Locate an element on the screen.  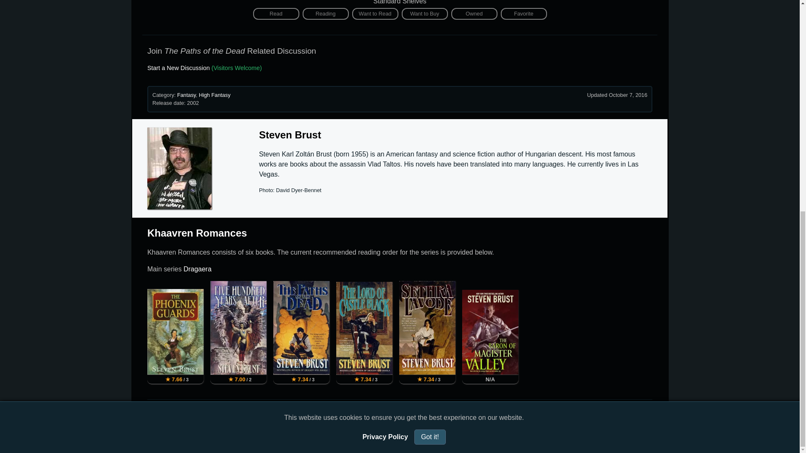
Want to Buy is located at coordinates (424, 14).